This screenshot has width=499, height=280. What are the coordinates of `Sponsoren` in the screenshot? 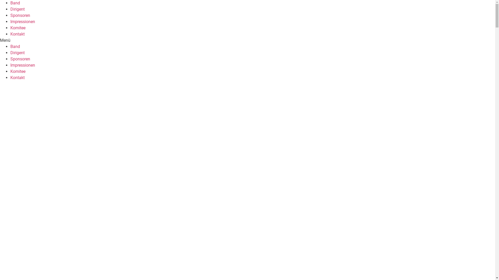 It's located at (20, 59).